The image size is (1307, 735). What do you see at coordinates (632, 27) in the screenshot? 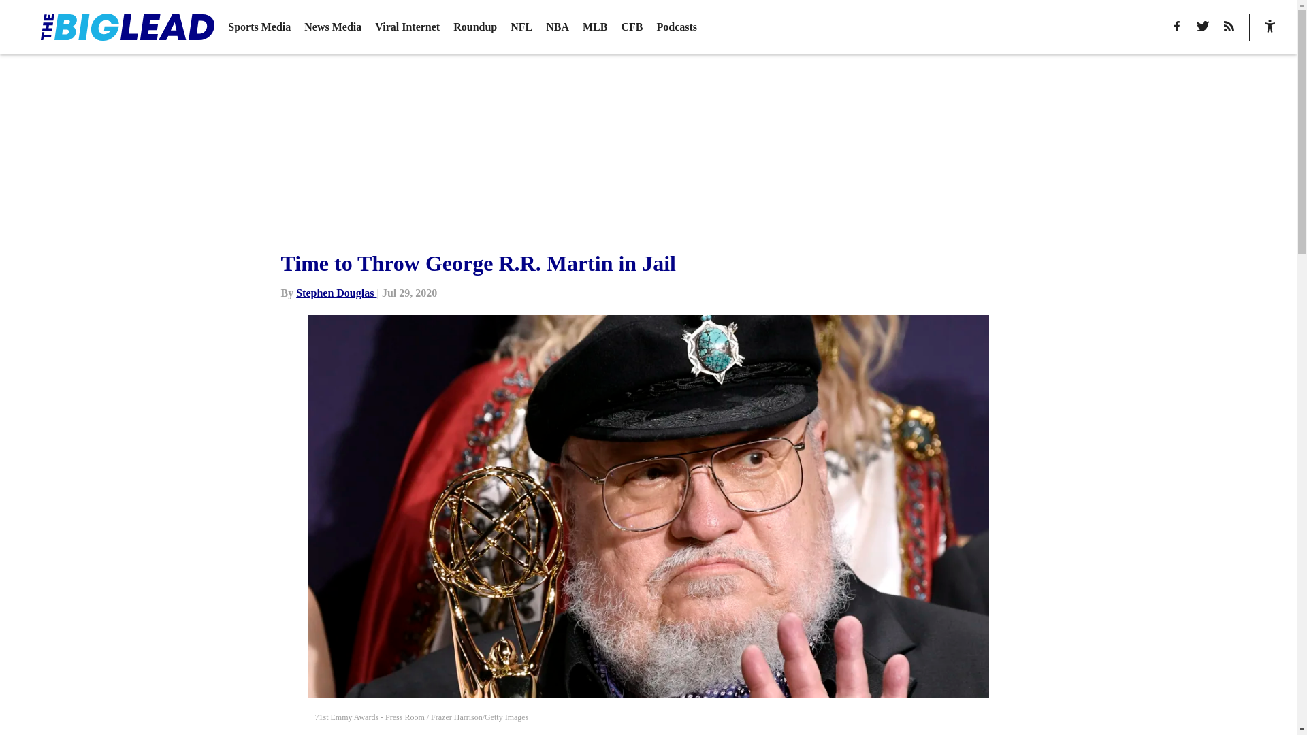
I see `CFB` at bounding box center [632, 27].